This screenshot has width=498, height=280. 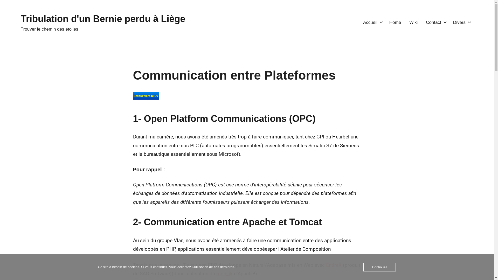 What do you see at coordinates (372, 23) in the screenshot?
I see `Accueil` at bounding box center [372, 23].